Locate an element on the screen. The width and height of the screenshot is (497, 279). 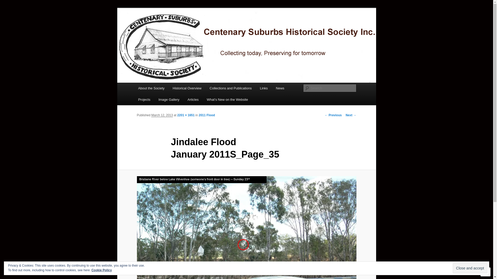
Links is located at coordinates (264, 88).